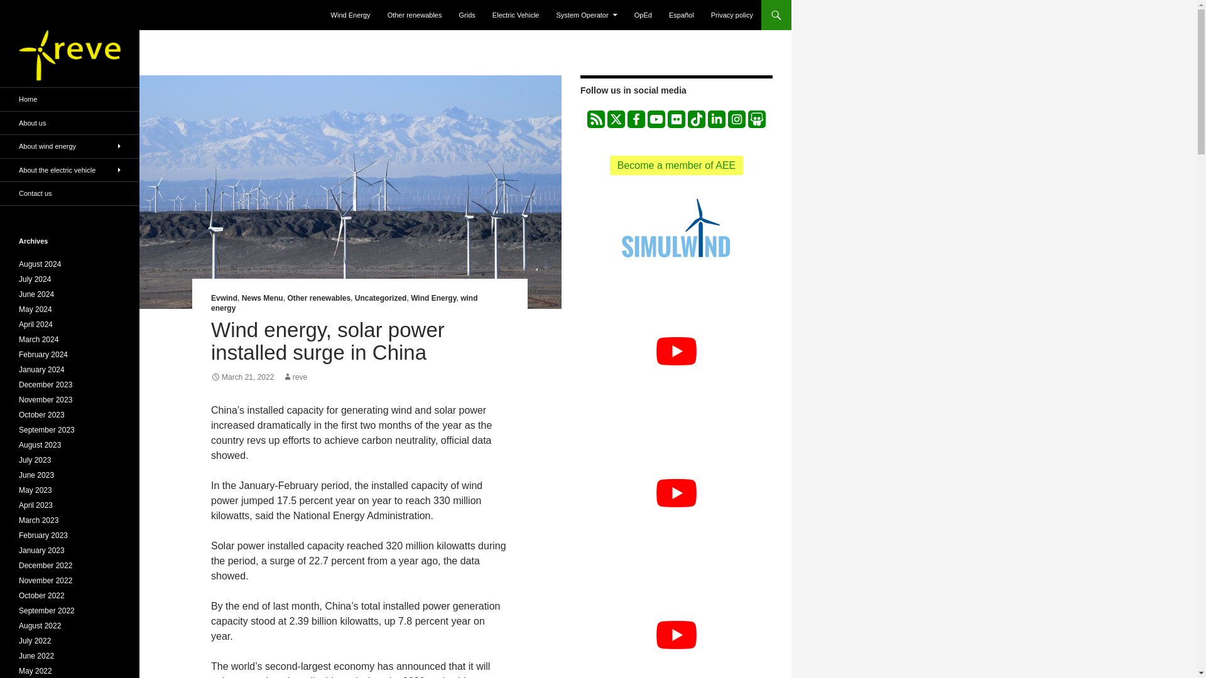 The height and width of the screenshot is (678, 1206). I want to click on facebook, so click(636, 119).